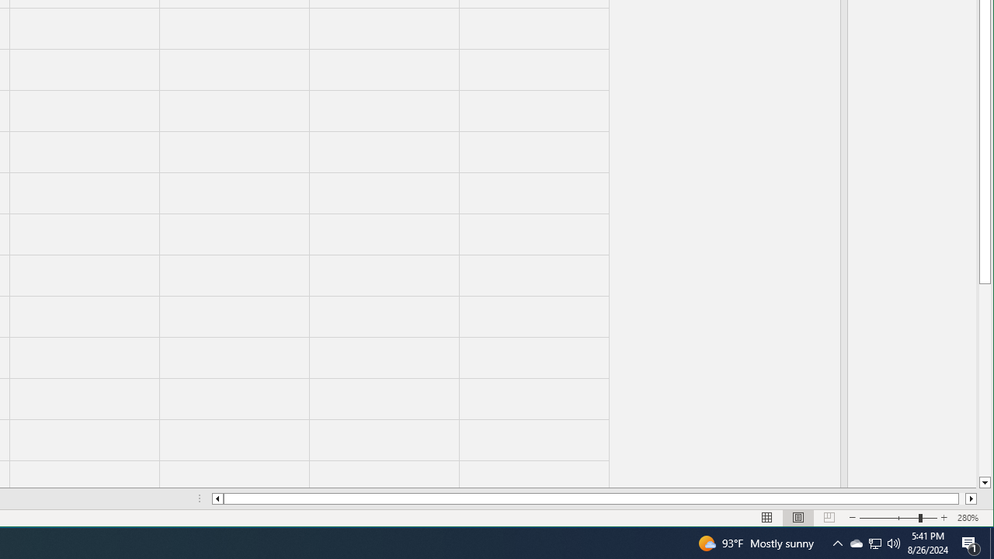 The height and width of the screenshot is (559, 994). Describe the element at coordinates (944, 518) in the screenshot. I see `Zoom In` at that location.